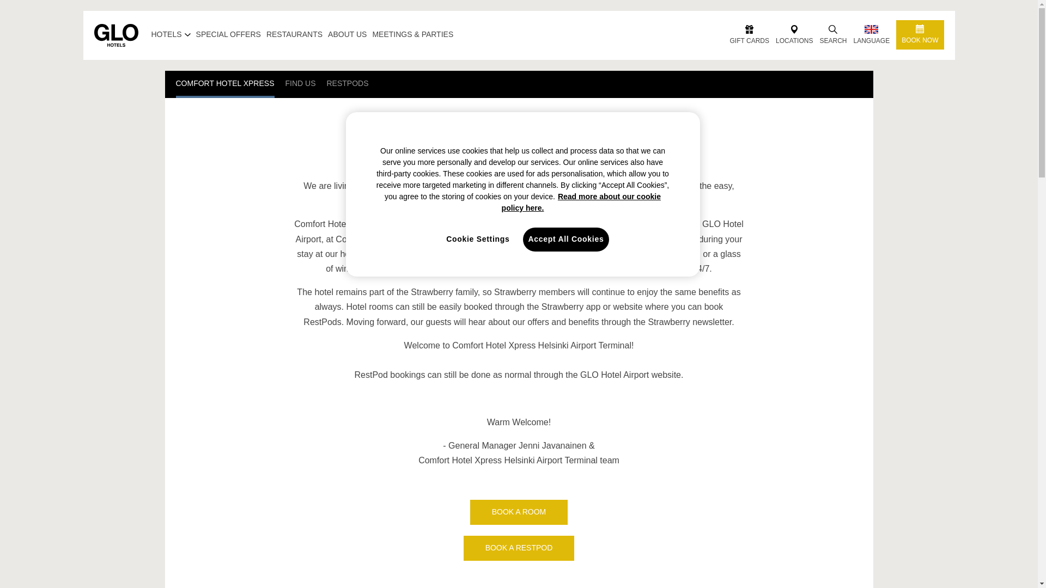 The height and width of the screenshot is (588, 1046). I want to click on BOOK A ROOM, so click(519, 512).